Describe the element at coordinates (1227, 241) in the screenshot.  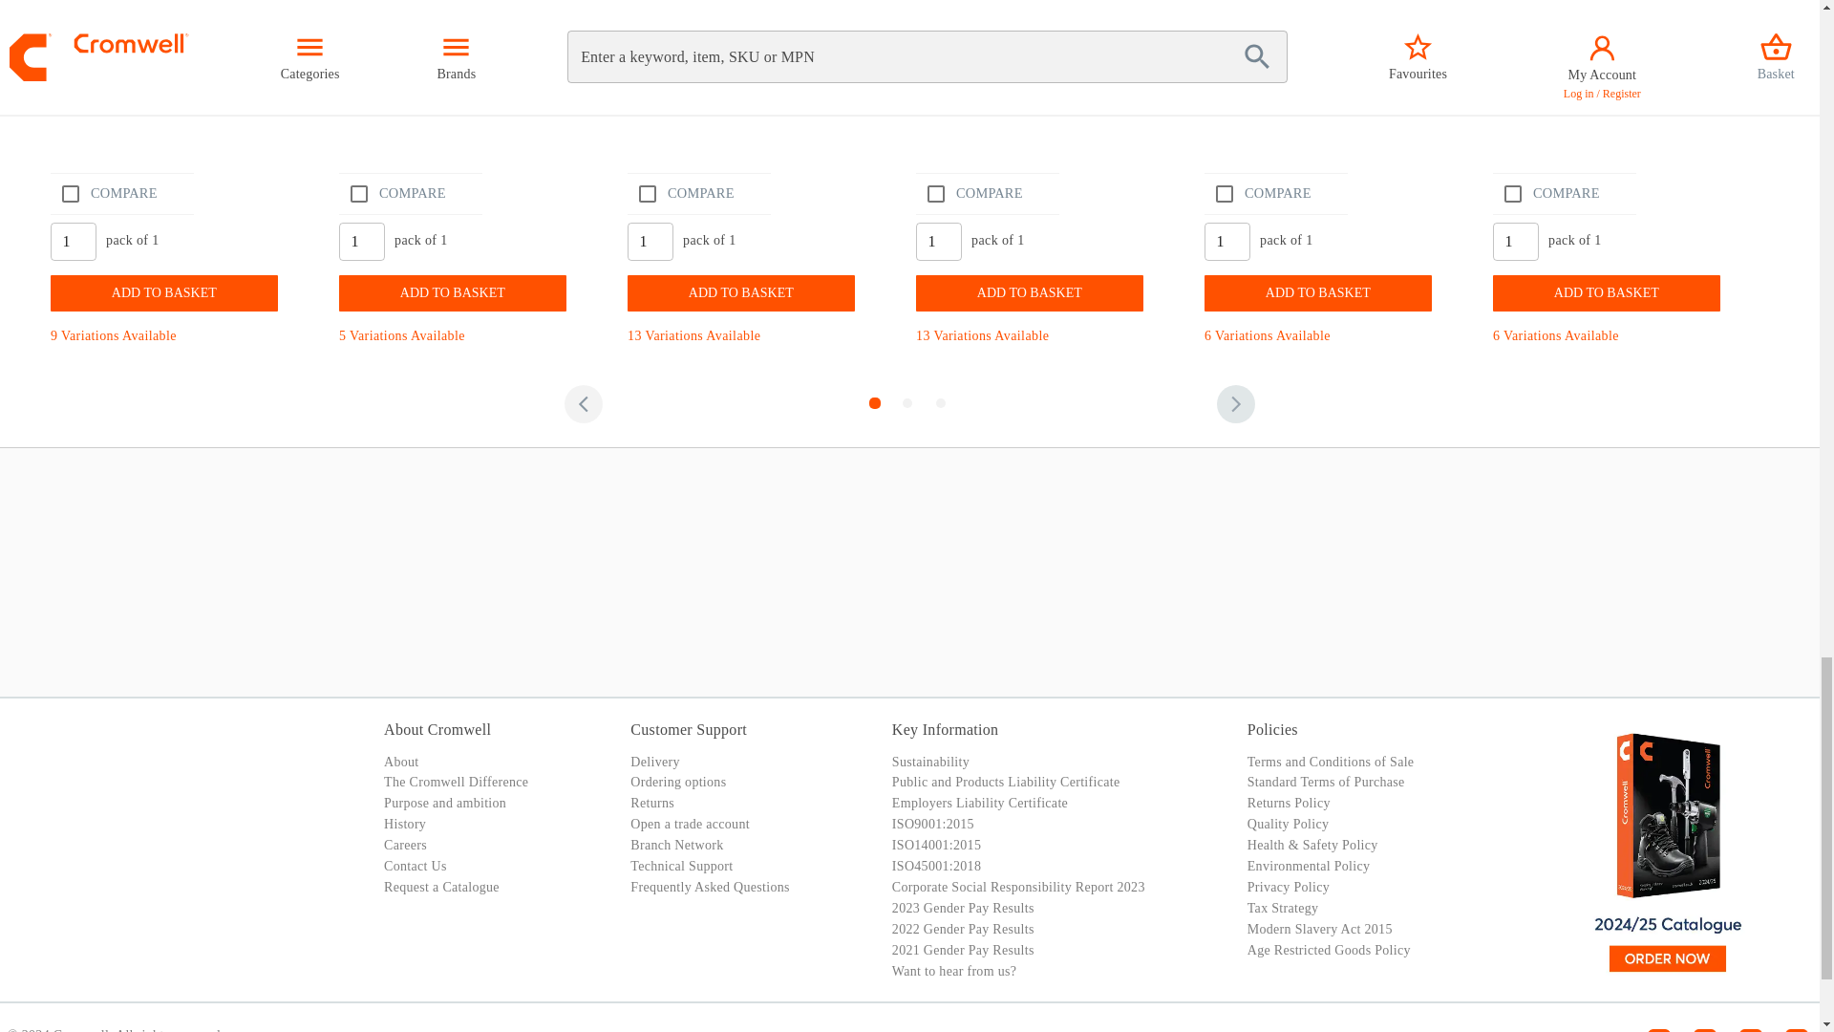
I see `1` at that location.